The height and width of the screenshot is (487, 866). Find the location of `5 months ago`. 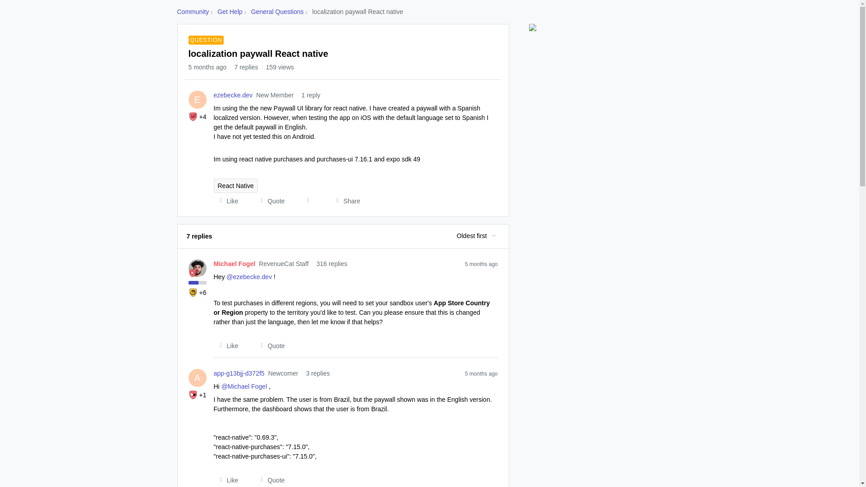

5 months ago is located at coordinates (482, 263).